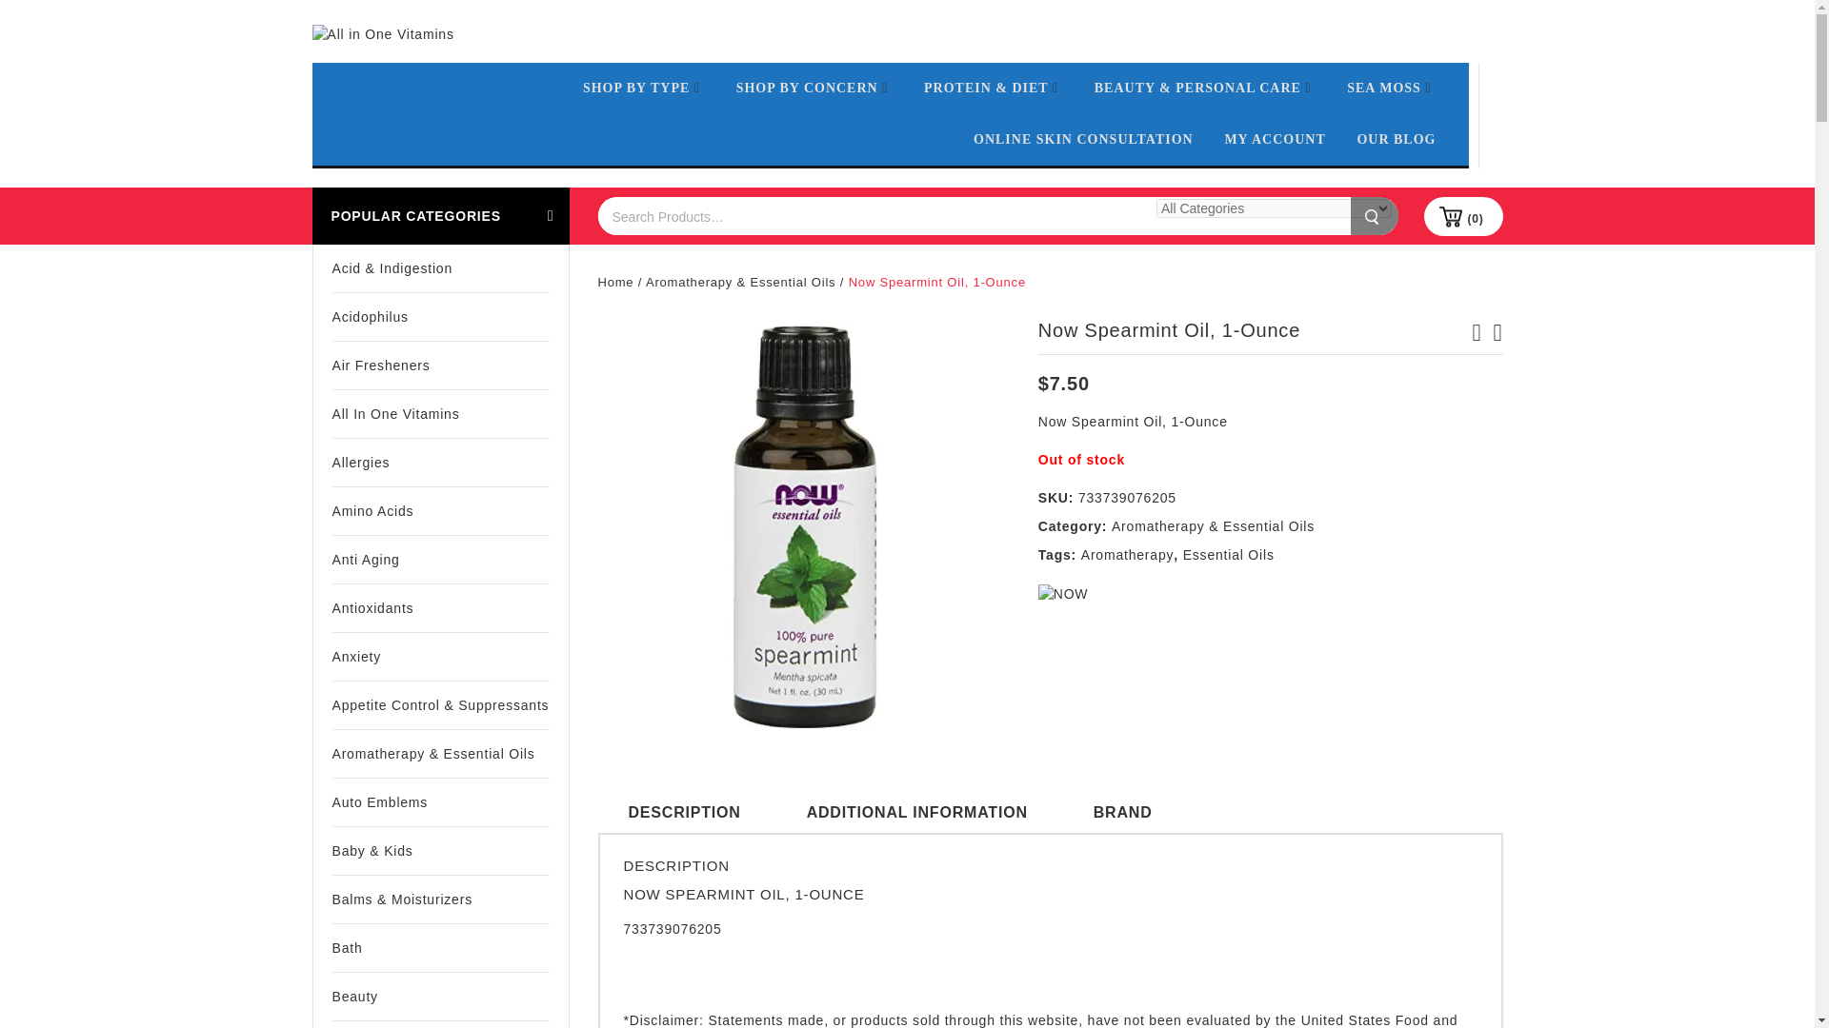 Image resolution: width=1829 pixels, height=1028 pixels. I want to click on All in One Vitamins, so click(383, 33).